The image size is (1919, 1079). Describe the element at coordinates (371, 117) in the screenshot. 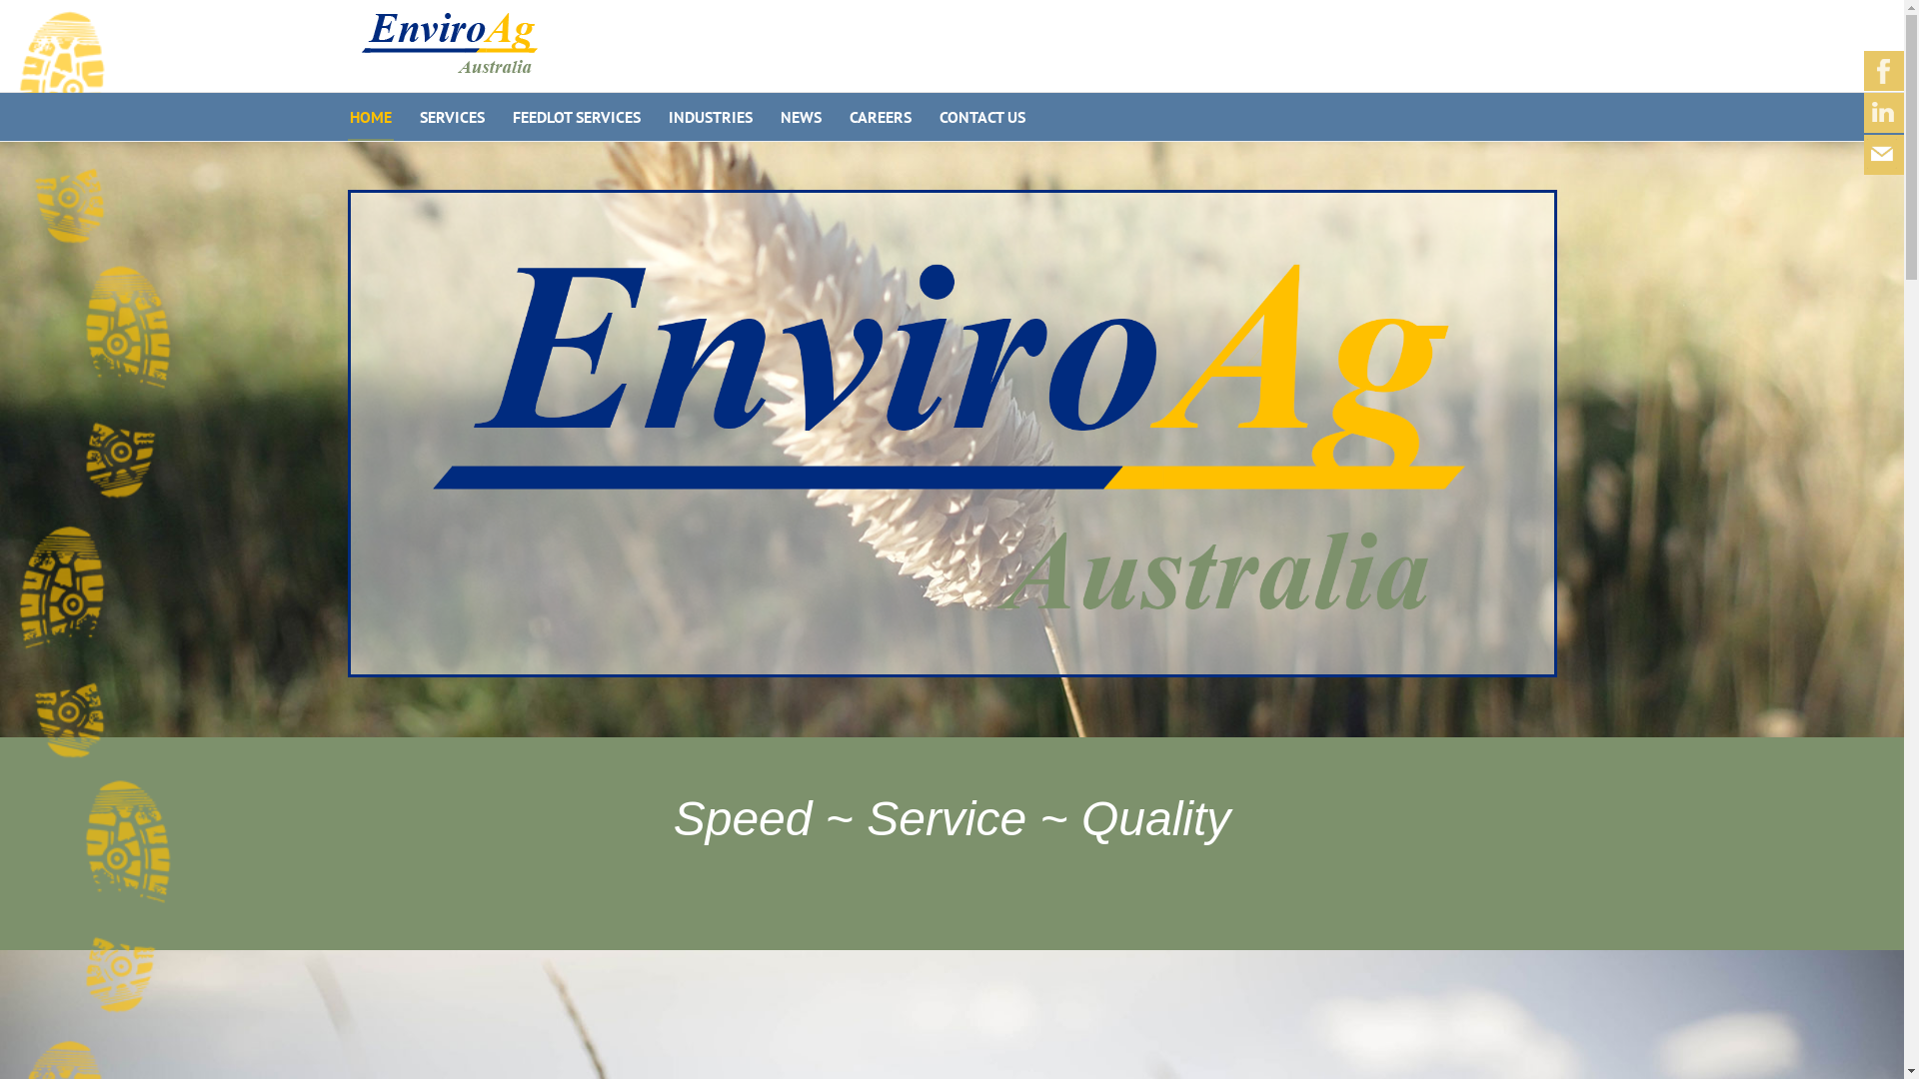

I see `HOME` at that location.